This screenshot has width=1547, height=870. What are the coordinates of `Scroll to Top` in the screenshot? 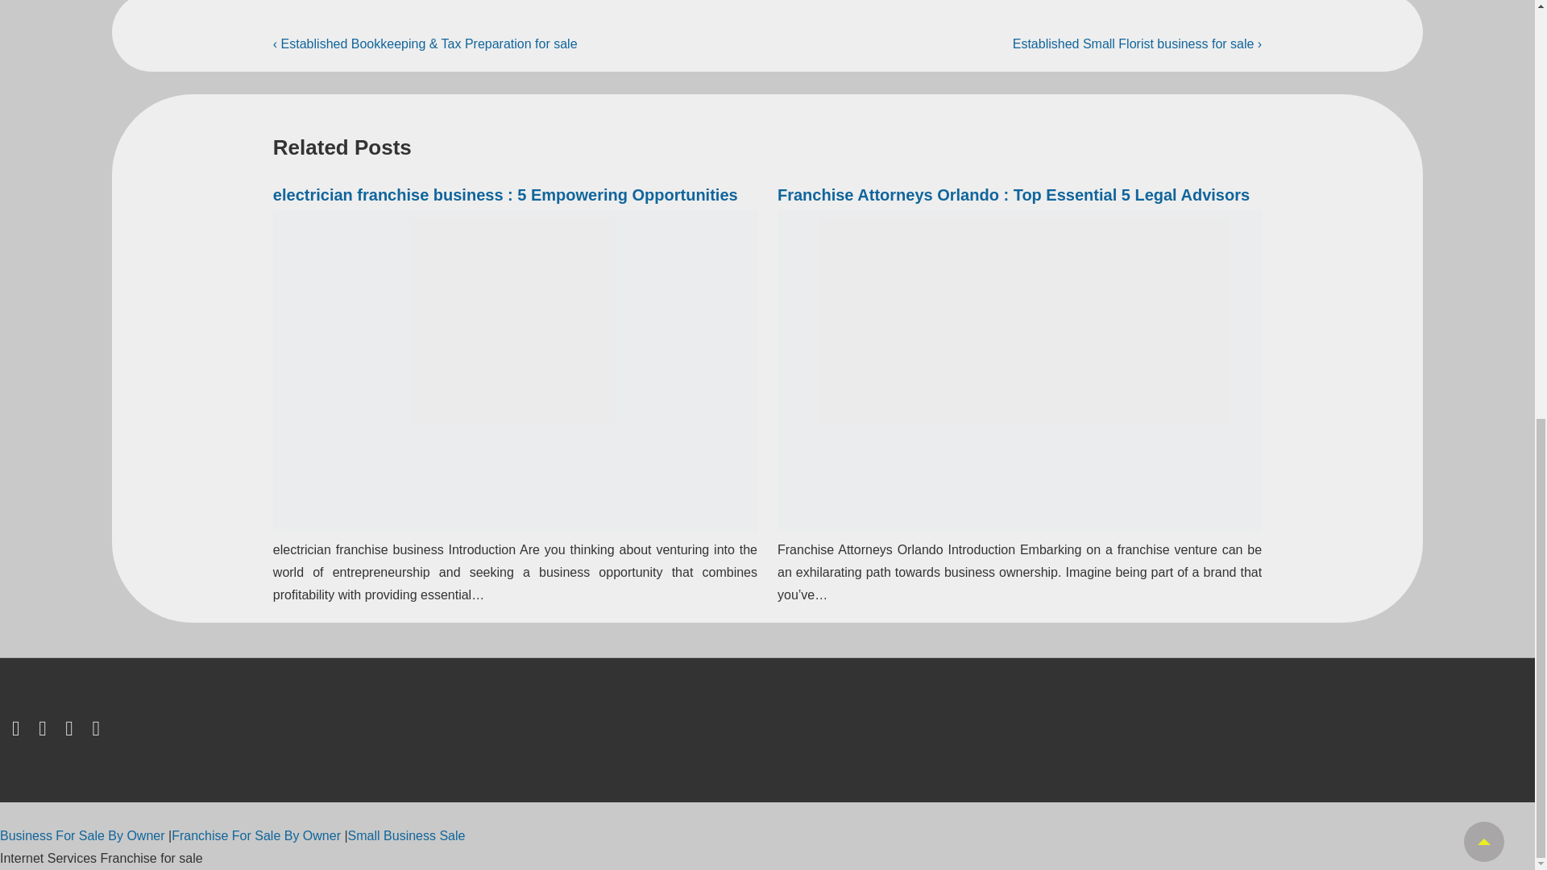 It's located at (1483, 36).